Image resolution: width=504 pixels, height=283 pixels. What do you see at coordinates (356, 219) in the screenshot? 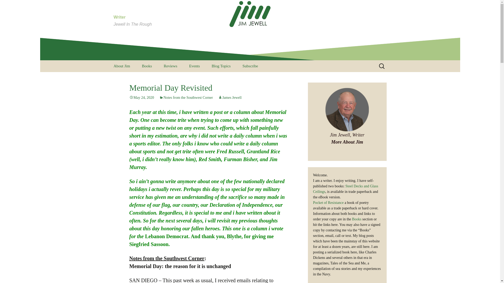
I see `Books` at bounding box center [356, 219].